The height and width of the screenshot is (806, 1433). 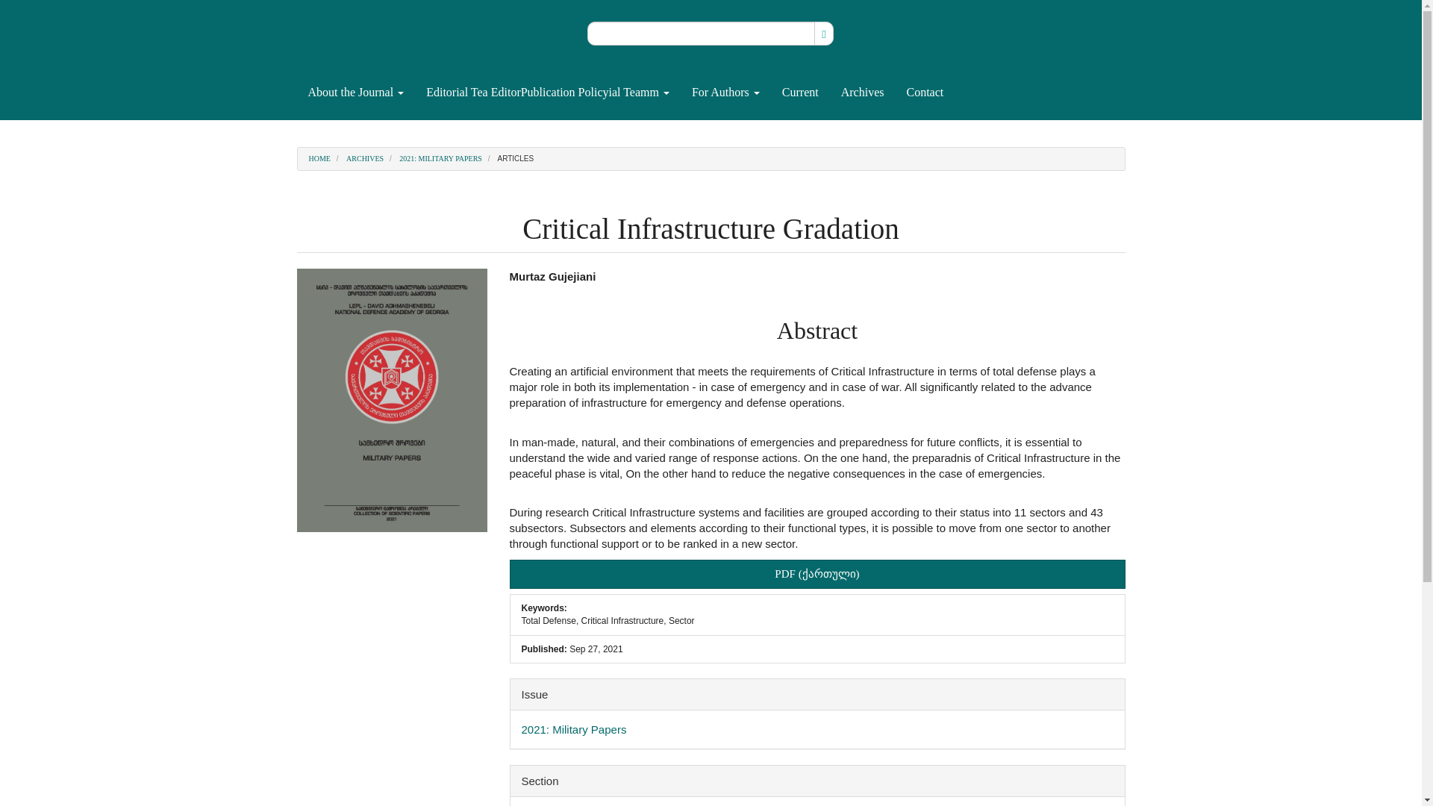 I want to click on Contact, so click(x=924, y=93).